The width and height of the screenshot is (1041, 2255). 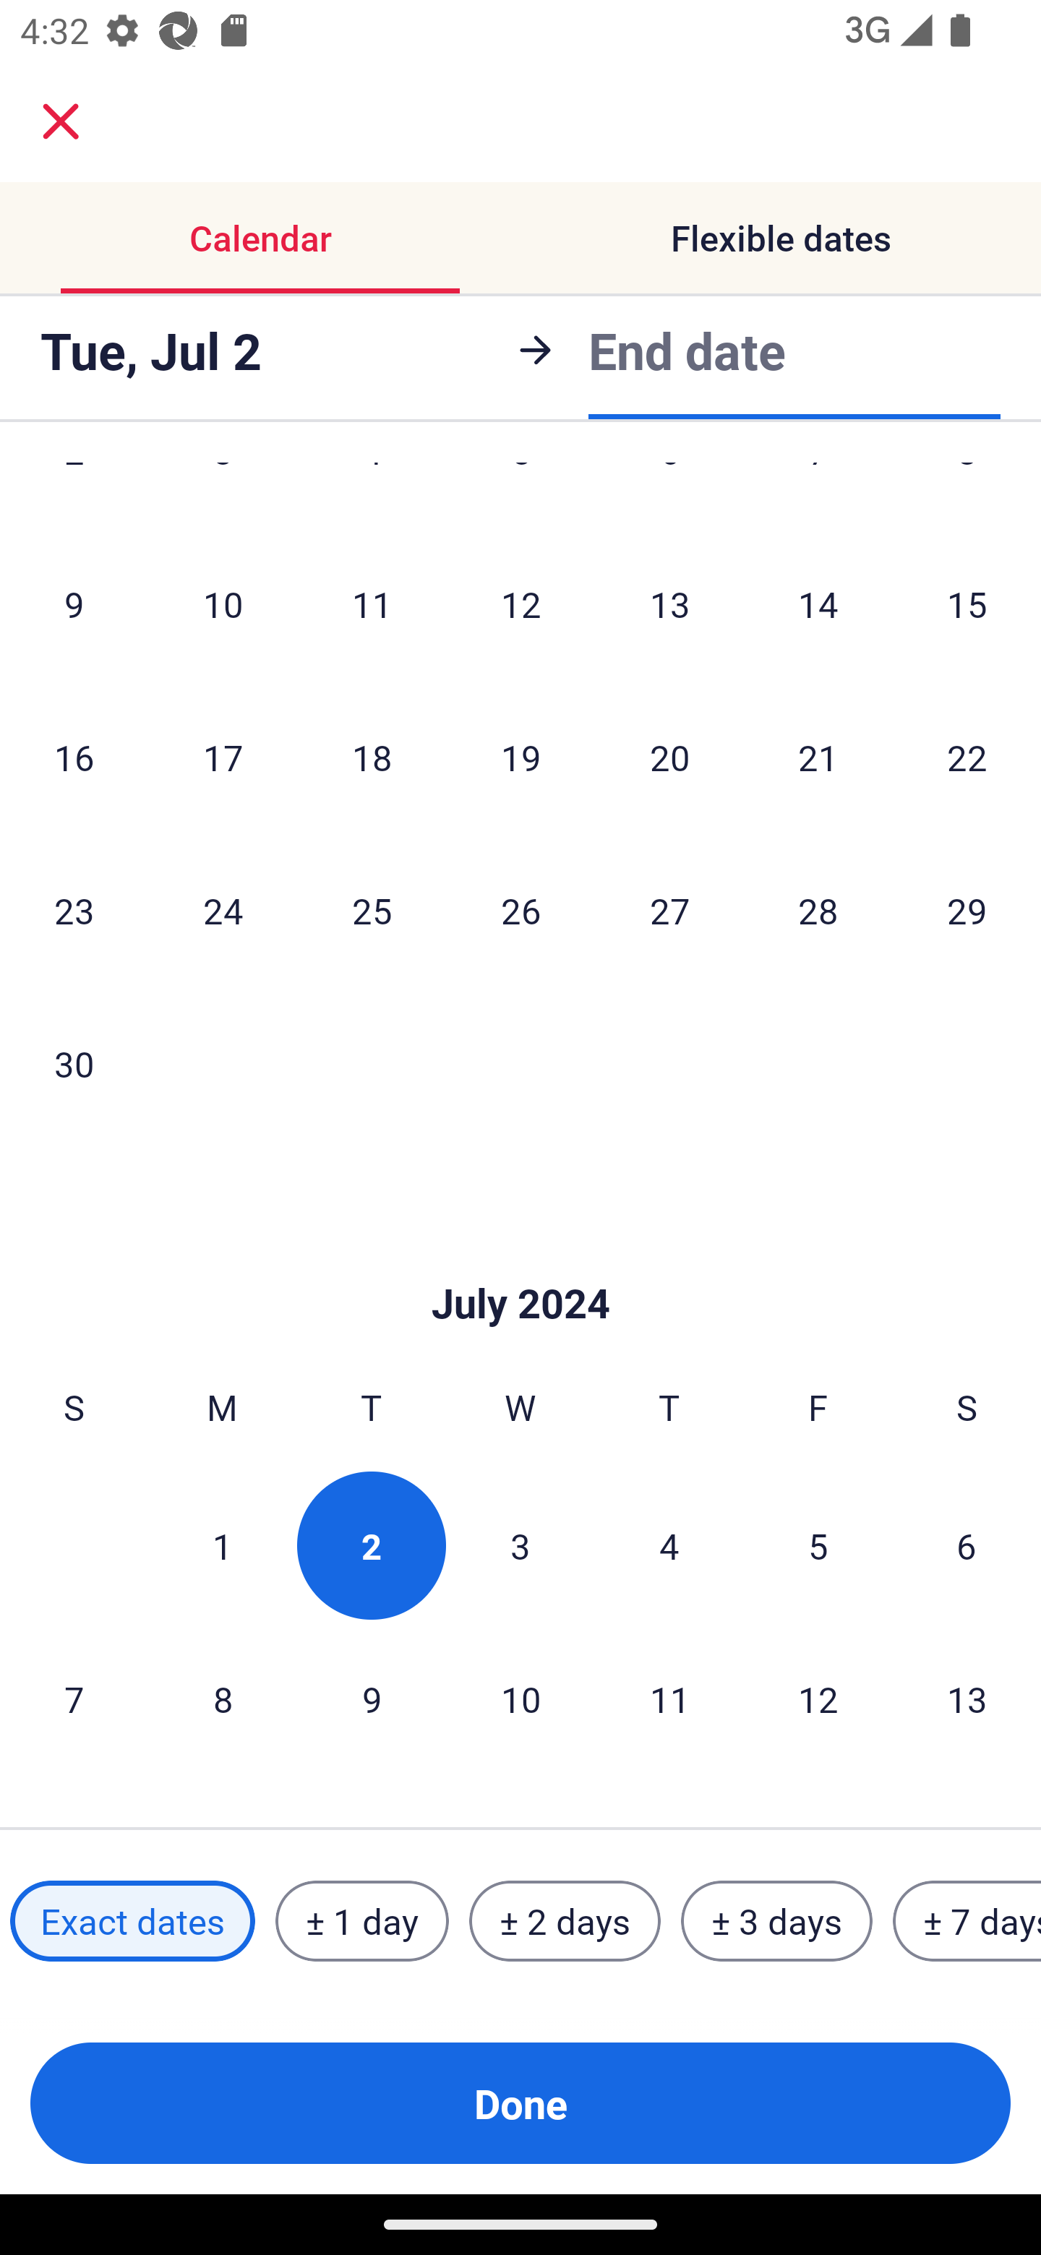 What do you see at coordinates (223, 911) in the screenshot?
I see `24 Monday, June 24, 2024` at bounding box center [223, 911].